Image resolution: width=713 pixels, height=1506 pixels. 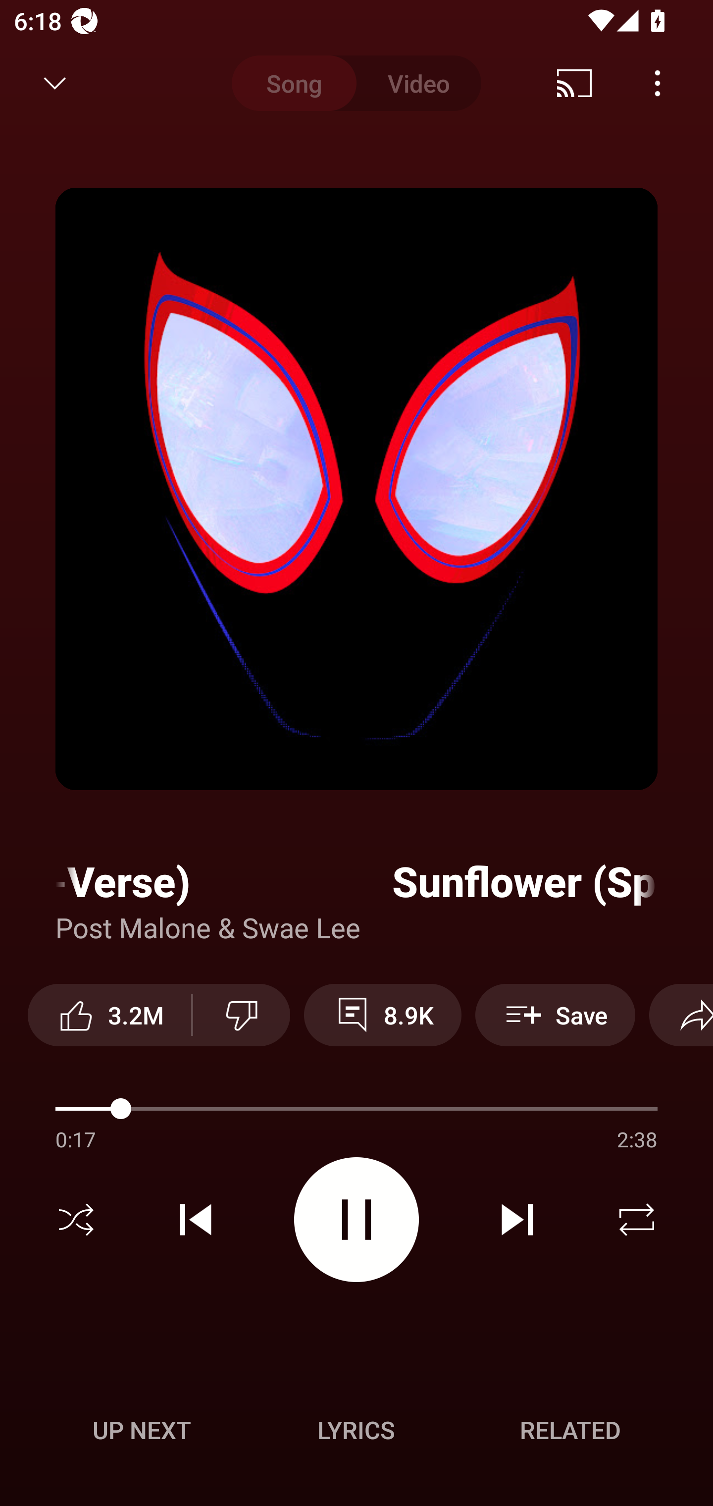 What do you see at coordinates (356, 1219) in the screenshot?
I see `Pause video` at bounding box center [356, 1219].